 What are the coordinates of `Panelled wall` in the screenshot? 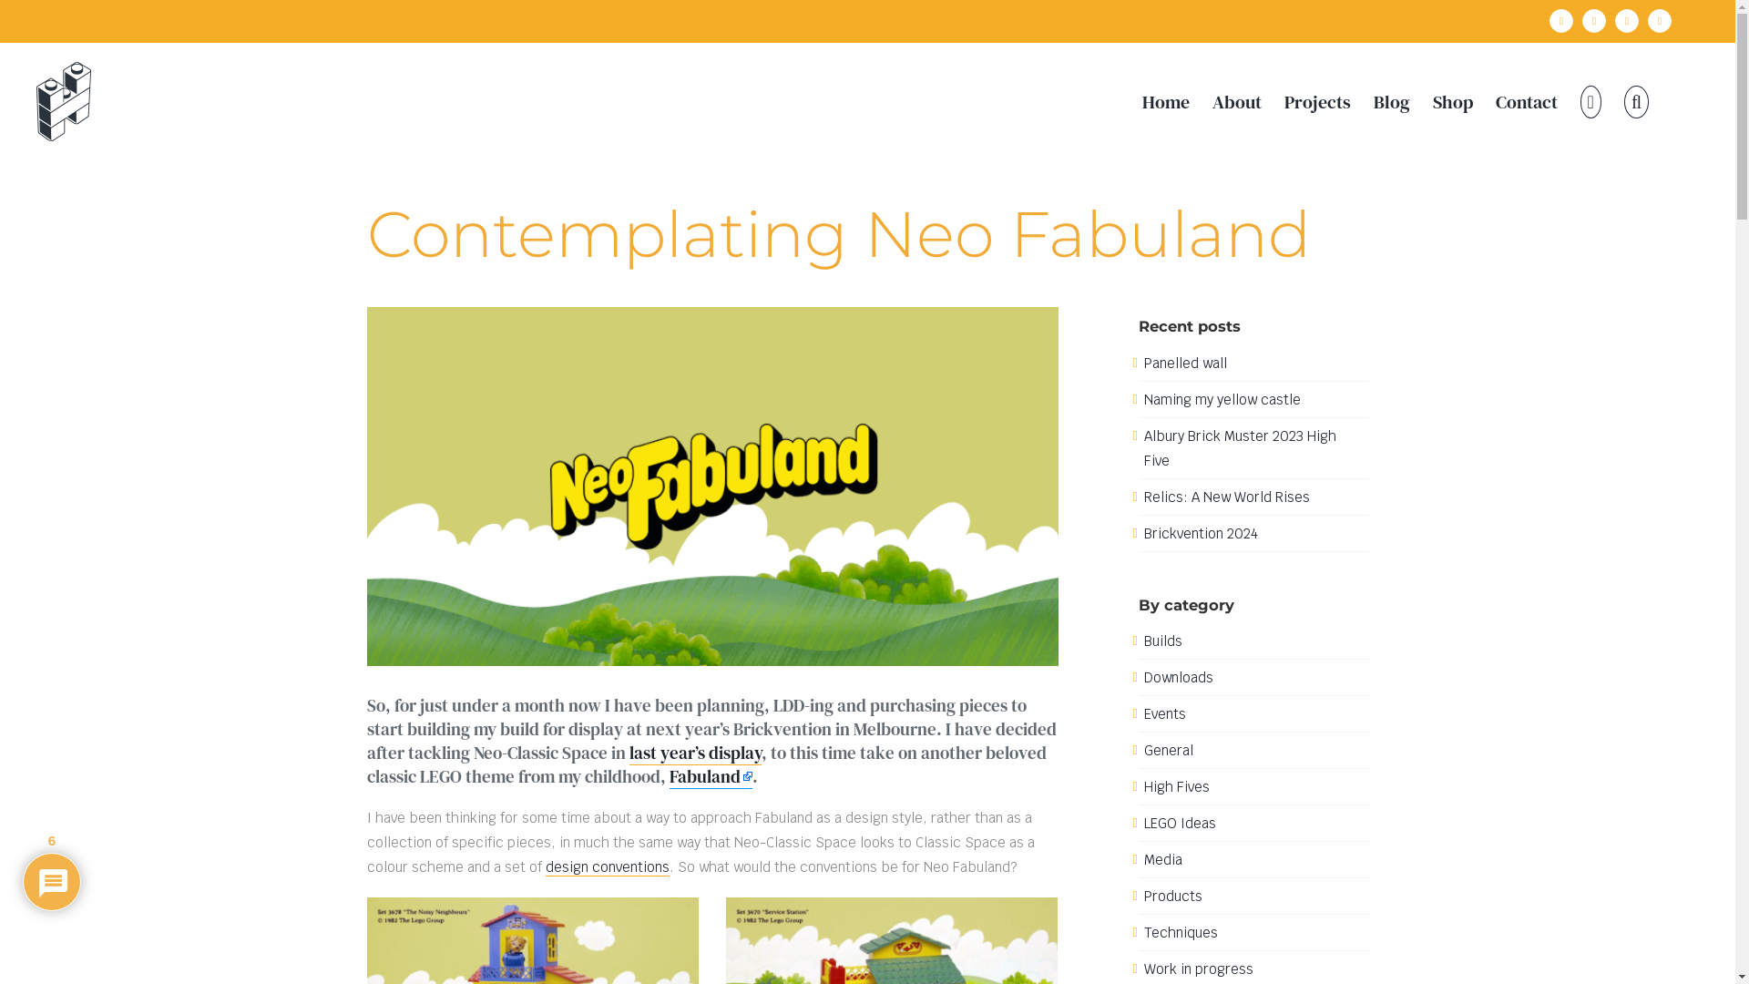 It's located at (1186, 363).